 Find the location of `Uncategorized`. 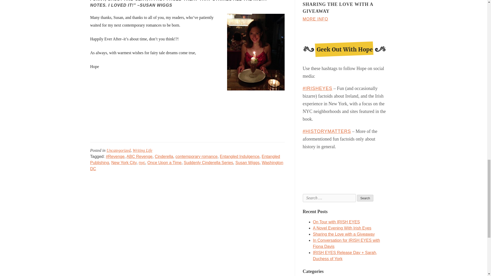

Uncategorized is located at coordinates (118, 150).